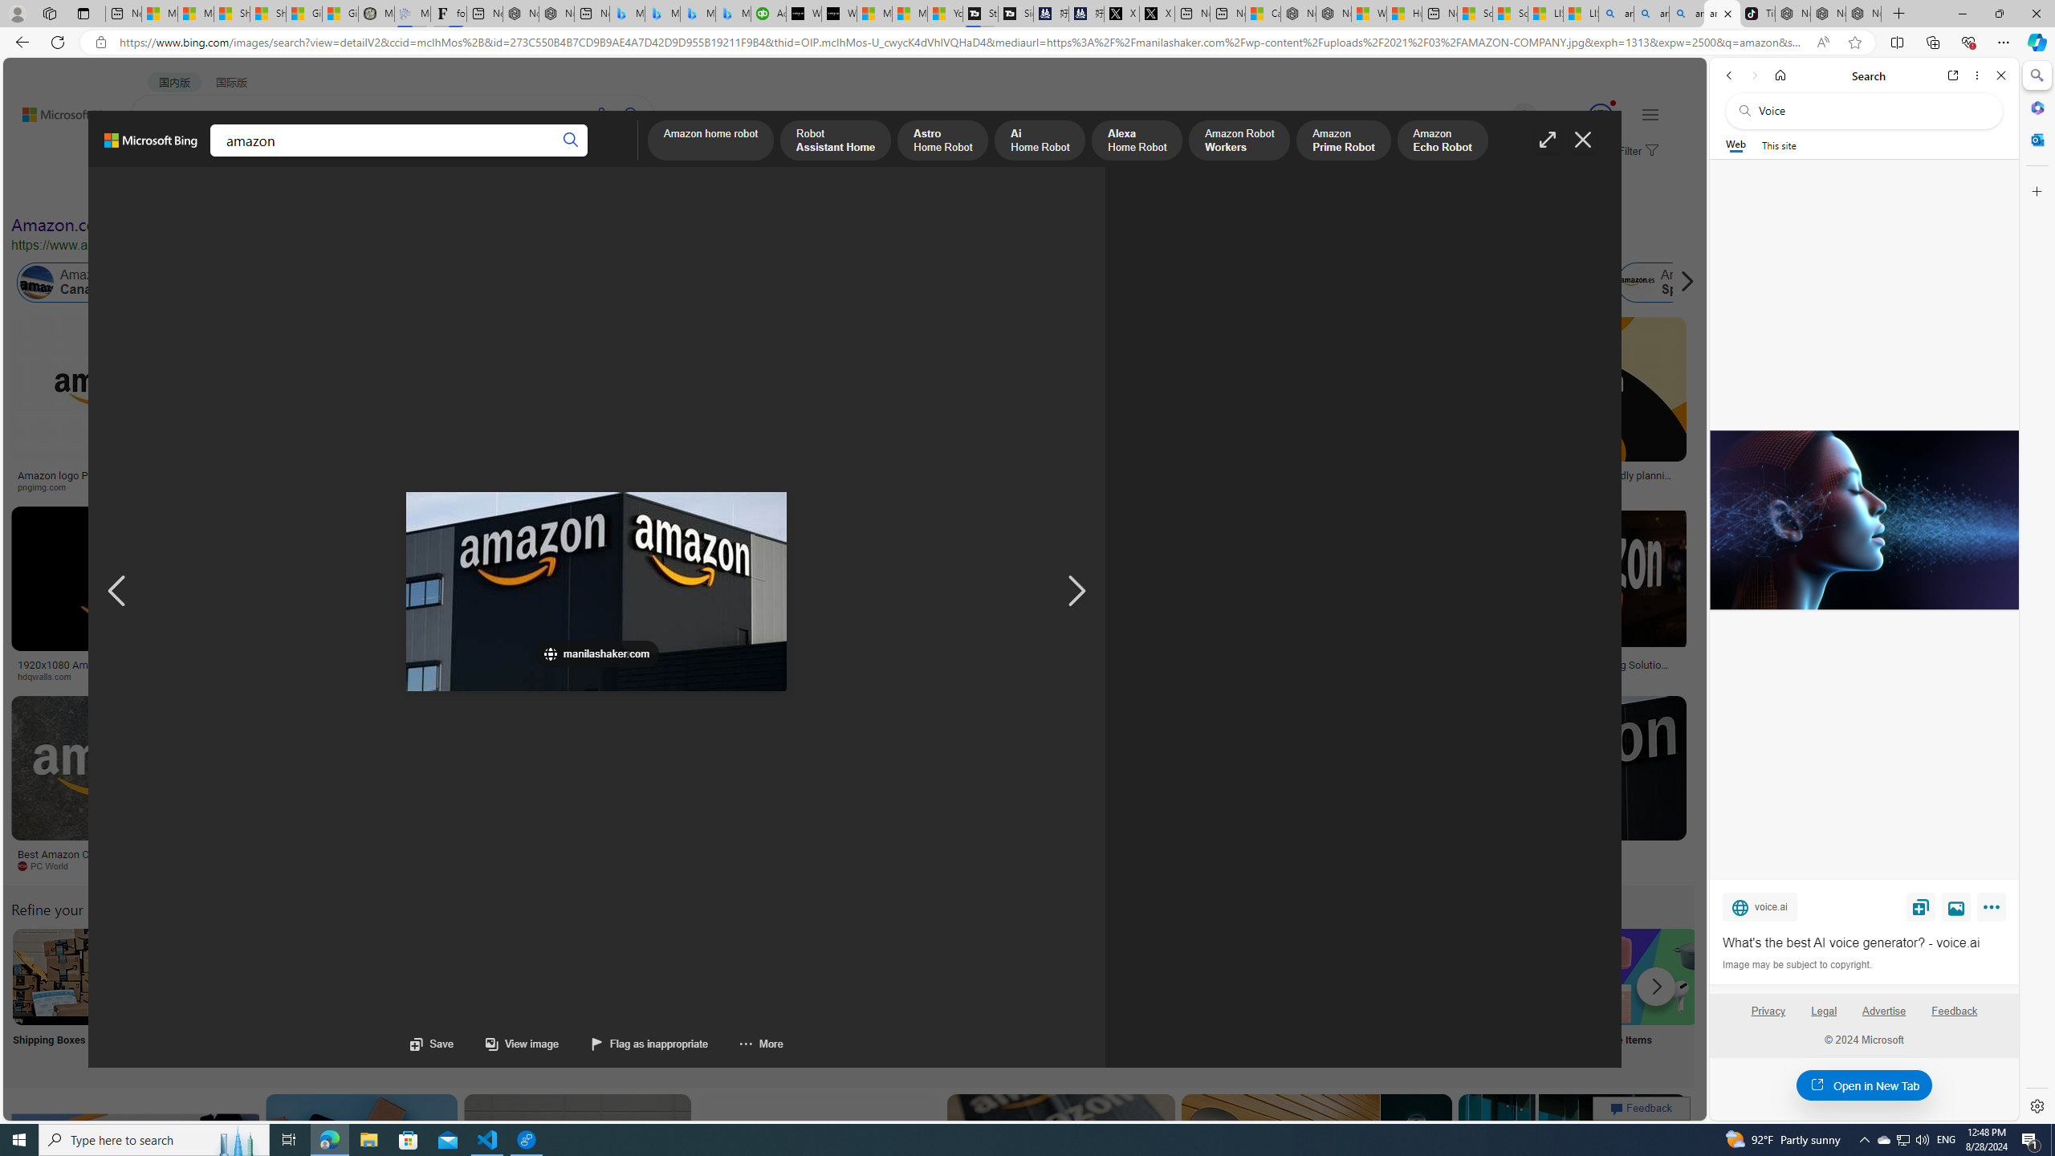 The height and width of the screenshot is (1156, 2055). What do you see at coordinates (1824, 1017) in the screenshot?
I see `Legal` at bounding box center [1824, 1017].